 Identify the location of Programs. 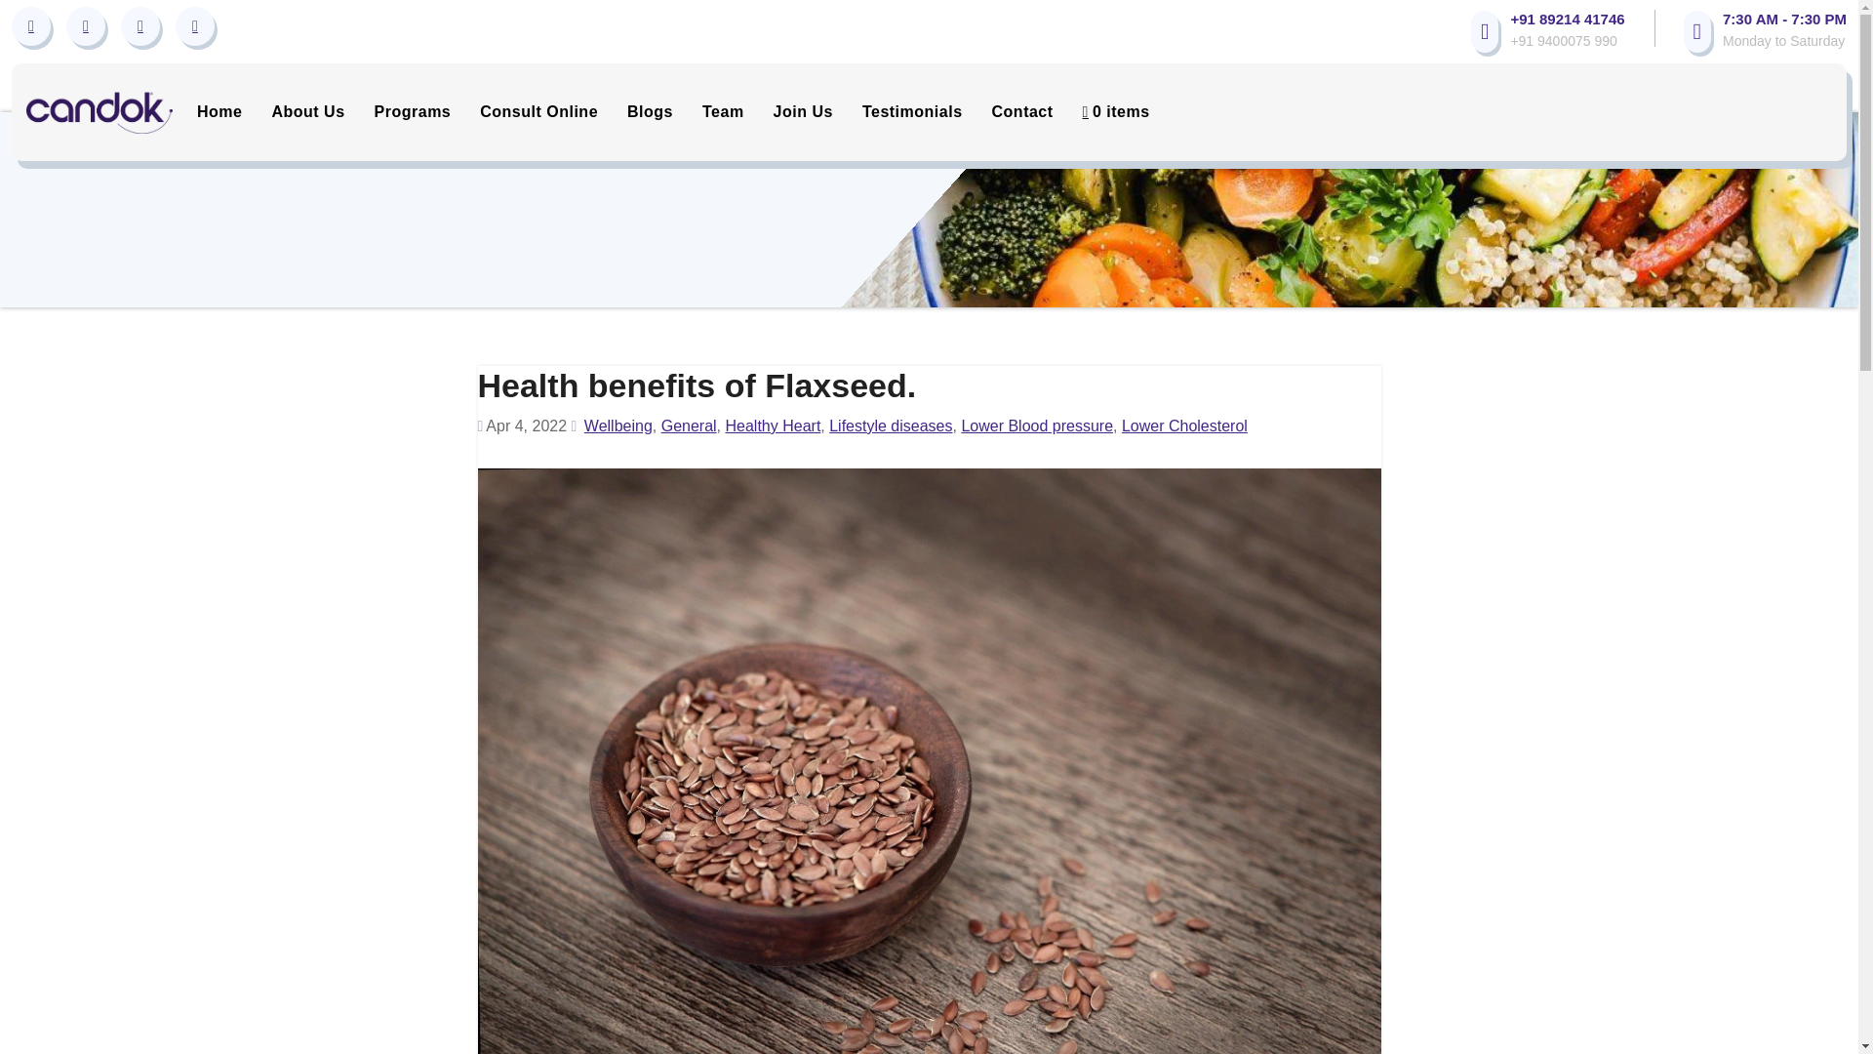
(413, 111).